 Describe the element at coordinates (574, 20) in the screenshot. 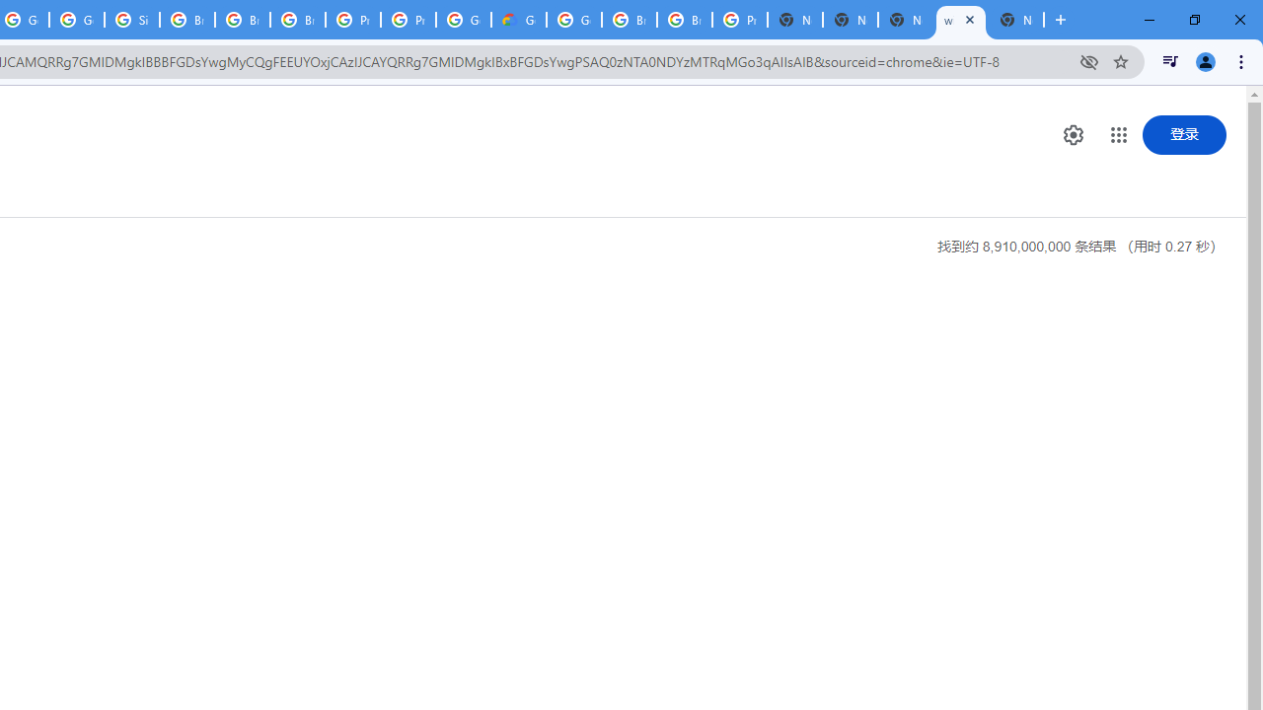

I see `Google Cloud Platform` at that location.